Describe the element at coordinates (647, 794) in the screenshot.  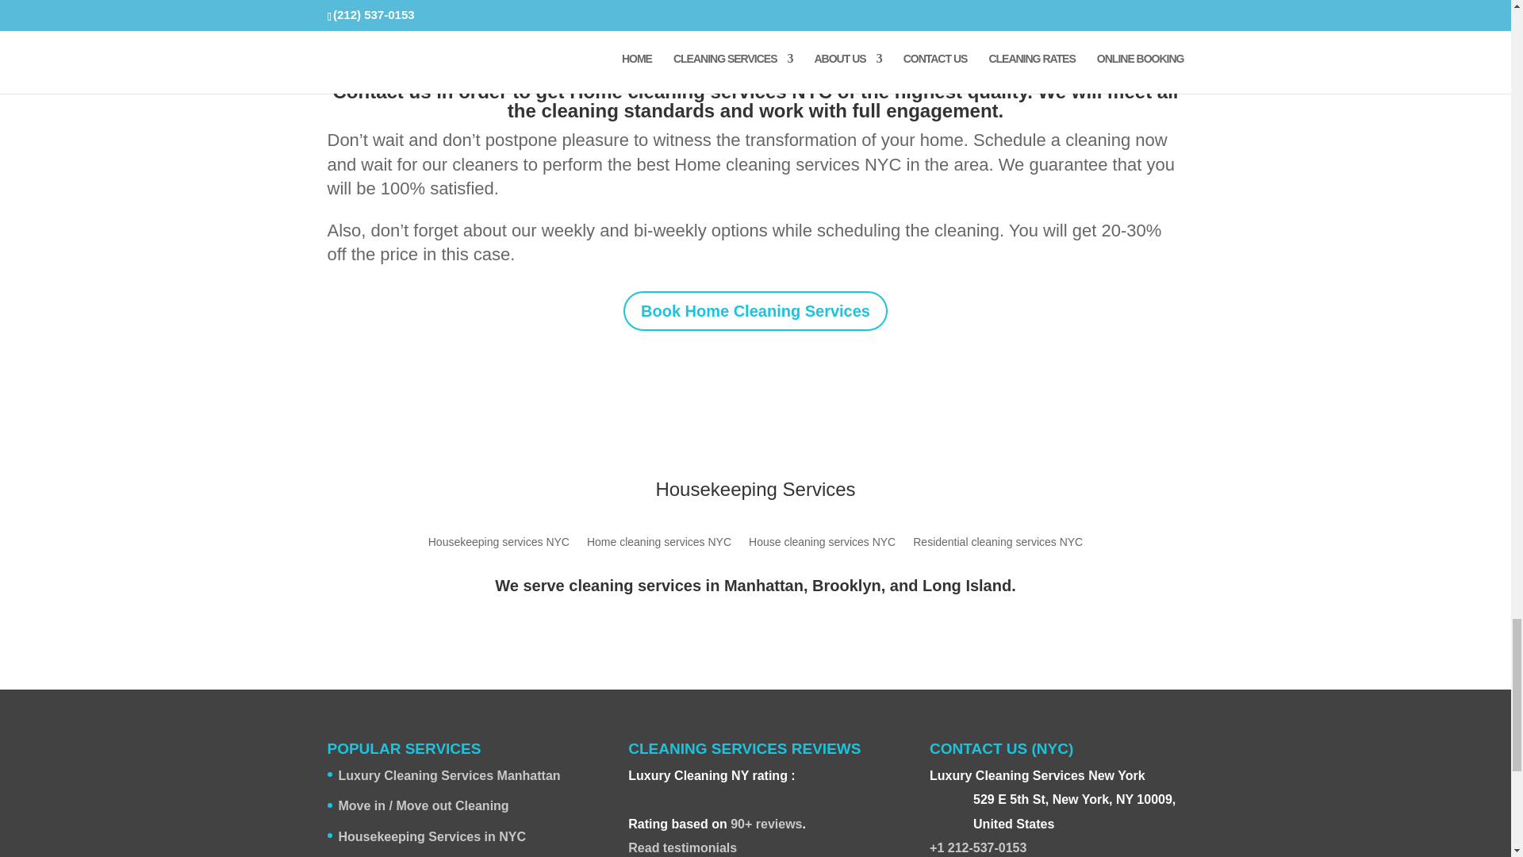
I see `Gorgeous` at that location.